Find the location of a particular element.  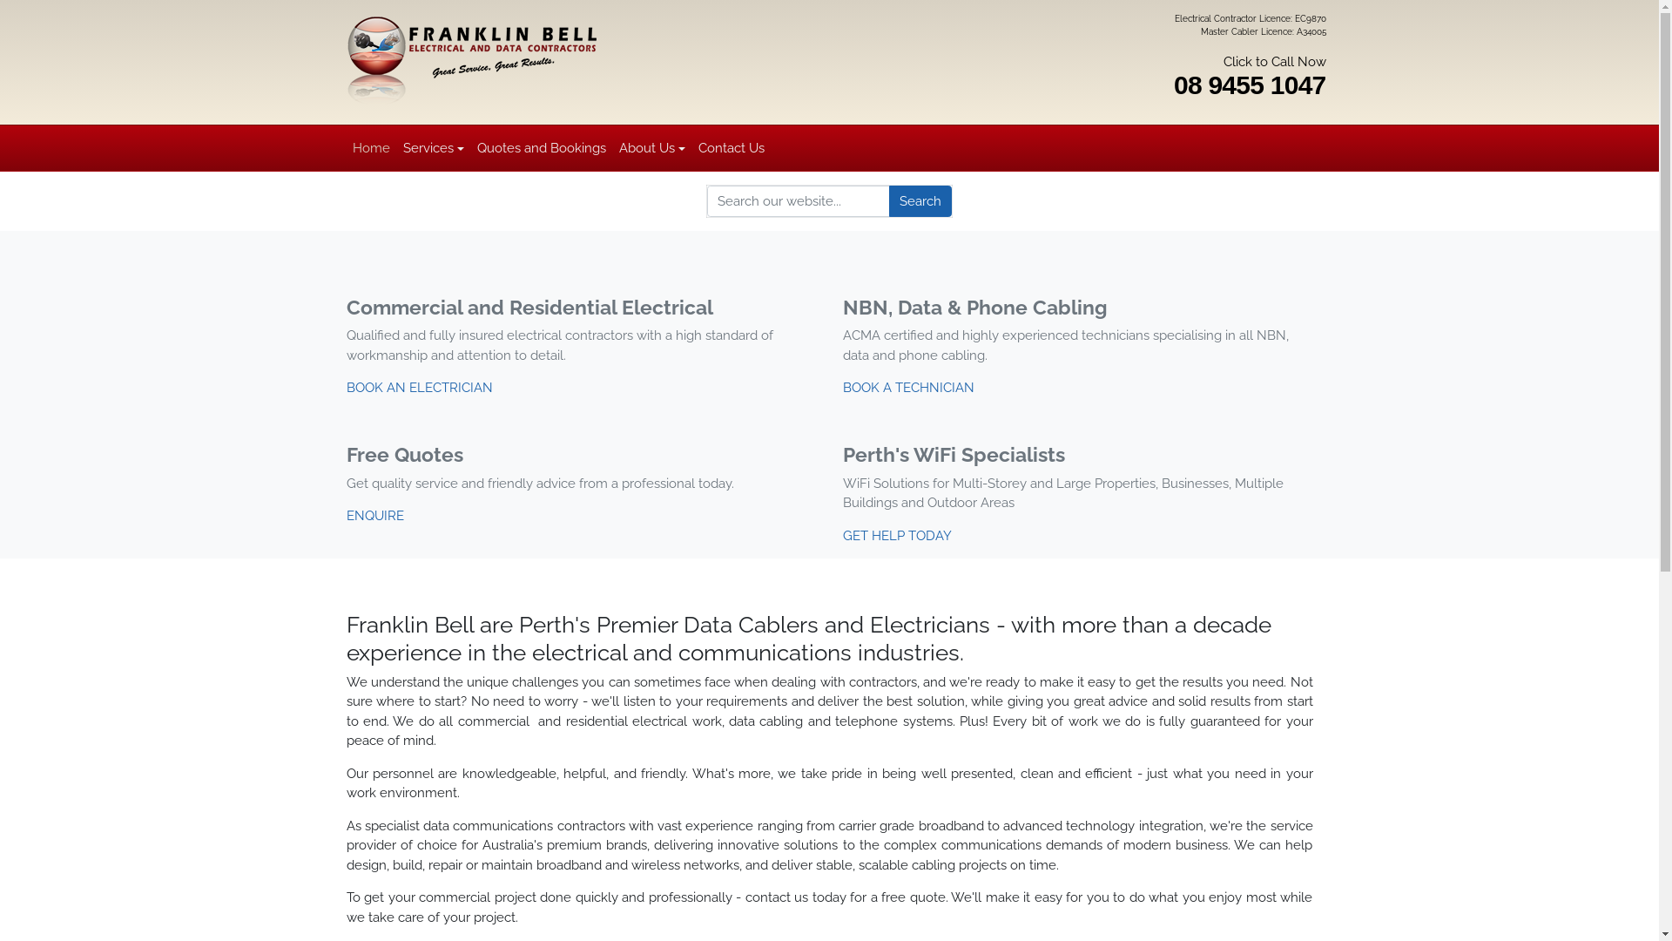

BOOK A TECHNICIAN is located at coordinates (909, 388).